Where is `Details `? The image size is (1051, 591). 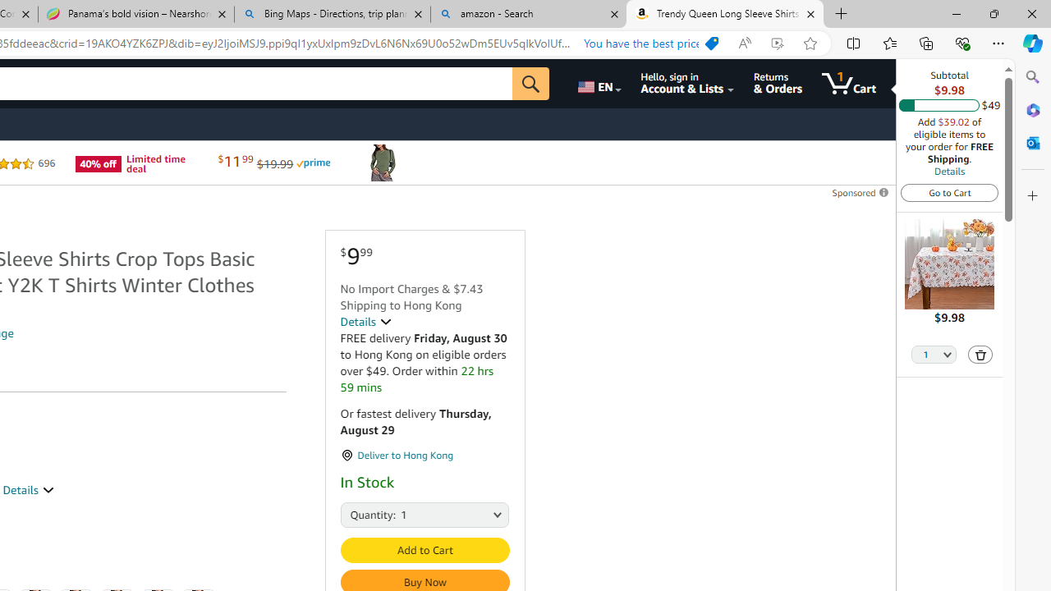 Details  is located at coordinates (365, 322).